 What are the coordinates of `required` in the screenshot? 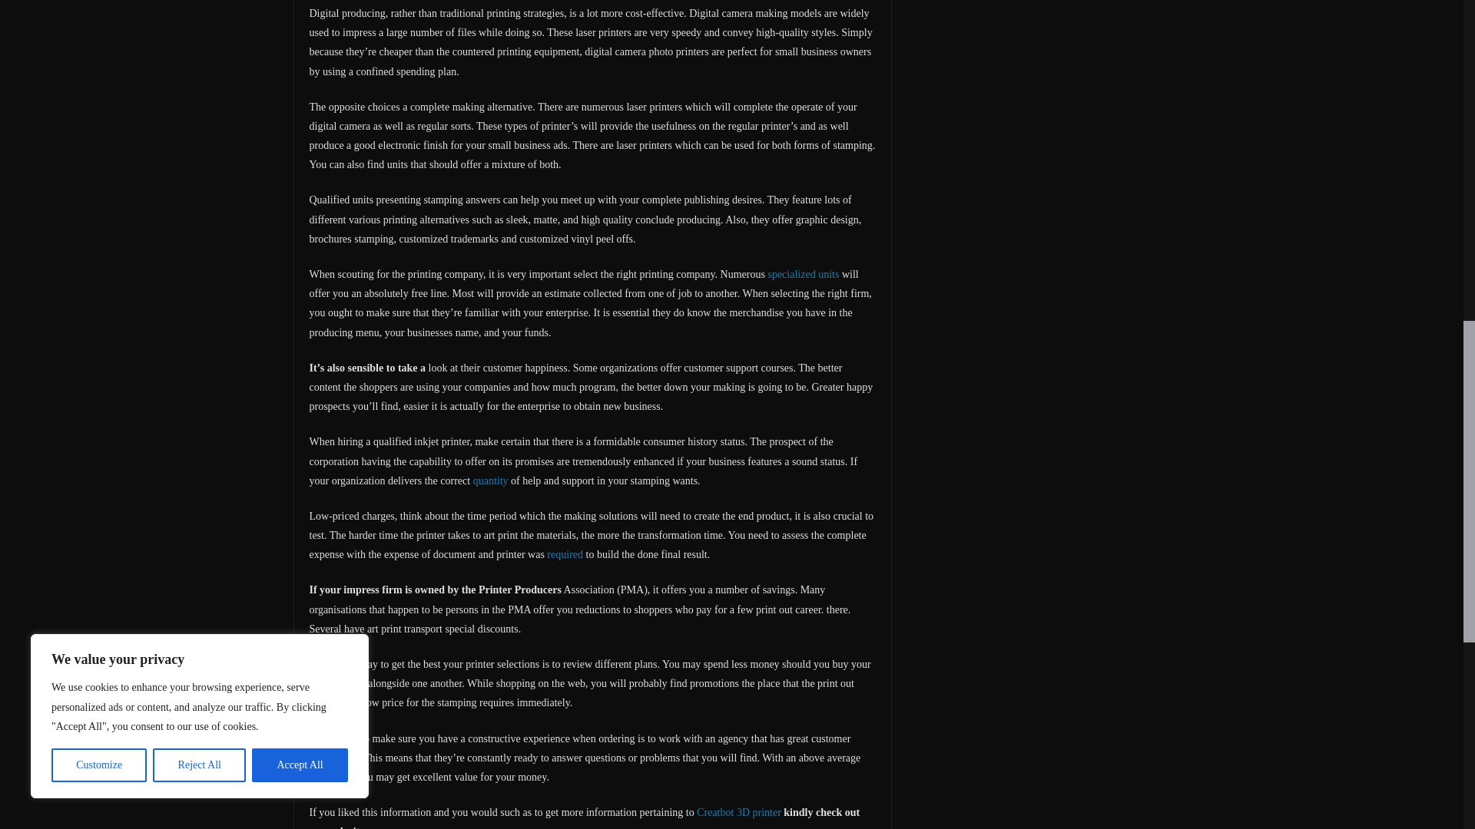 It's located at (565, 554).